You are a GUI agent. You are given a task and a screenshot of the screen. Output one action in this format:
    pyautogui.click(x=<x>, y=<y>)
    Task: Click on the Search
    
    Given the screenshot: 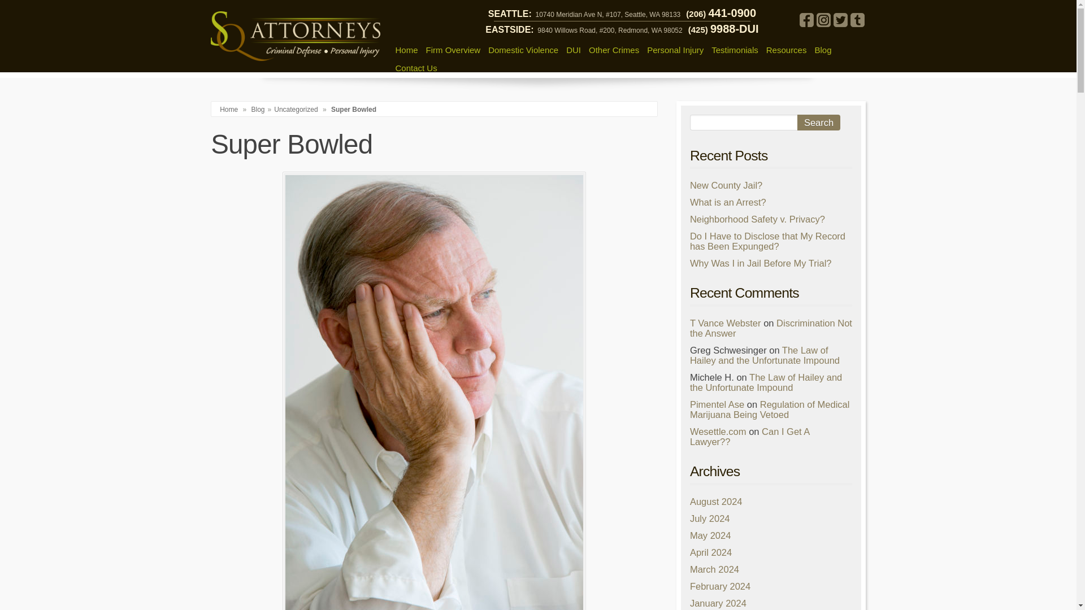 What is the action you would take?
    pyautogui.click(x=818, y=123)
    